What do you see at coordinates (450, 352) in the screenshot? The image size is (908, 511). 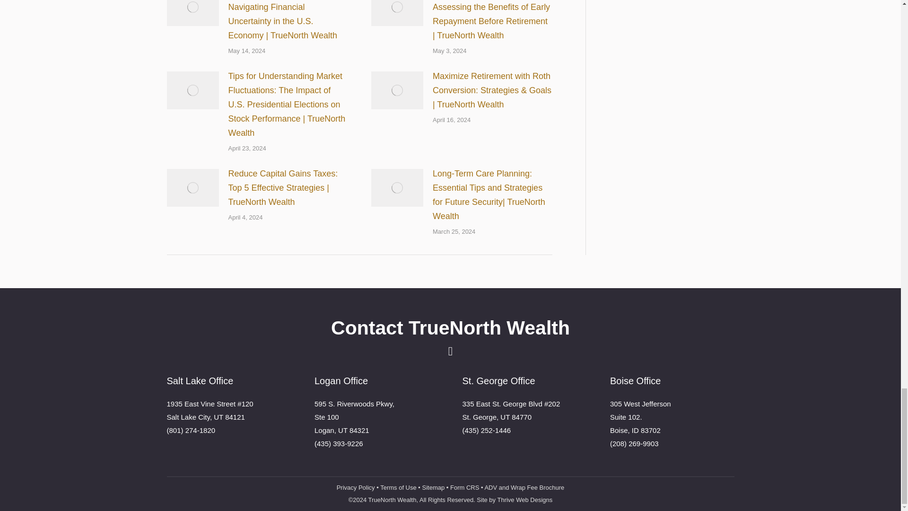 I see `Linkedin page opens in new window` at bounding box center [450, 352].